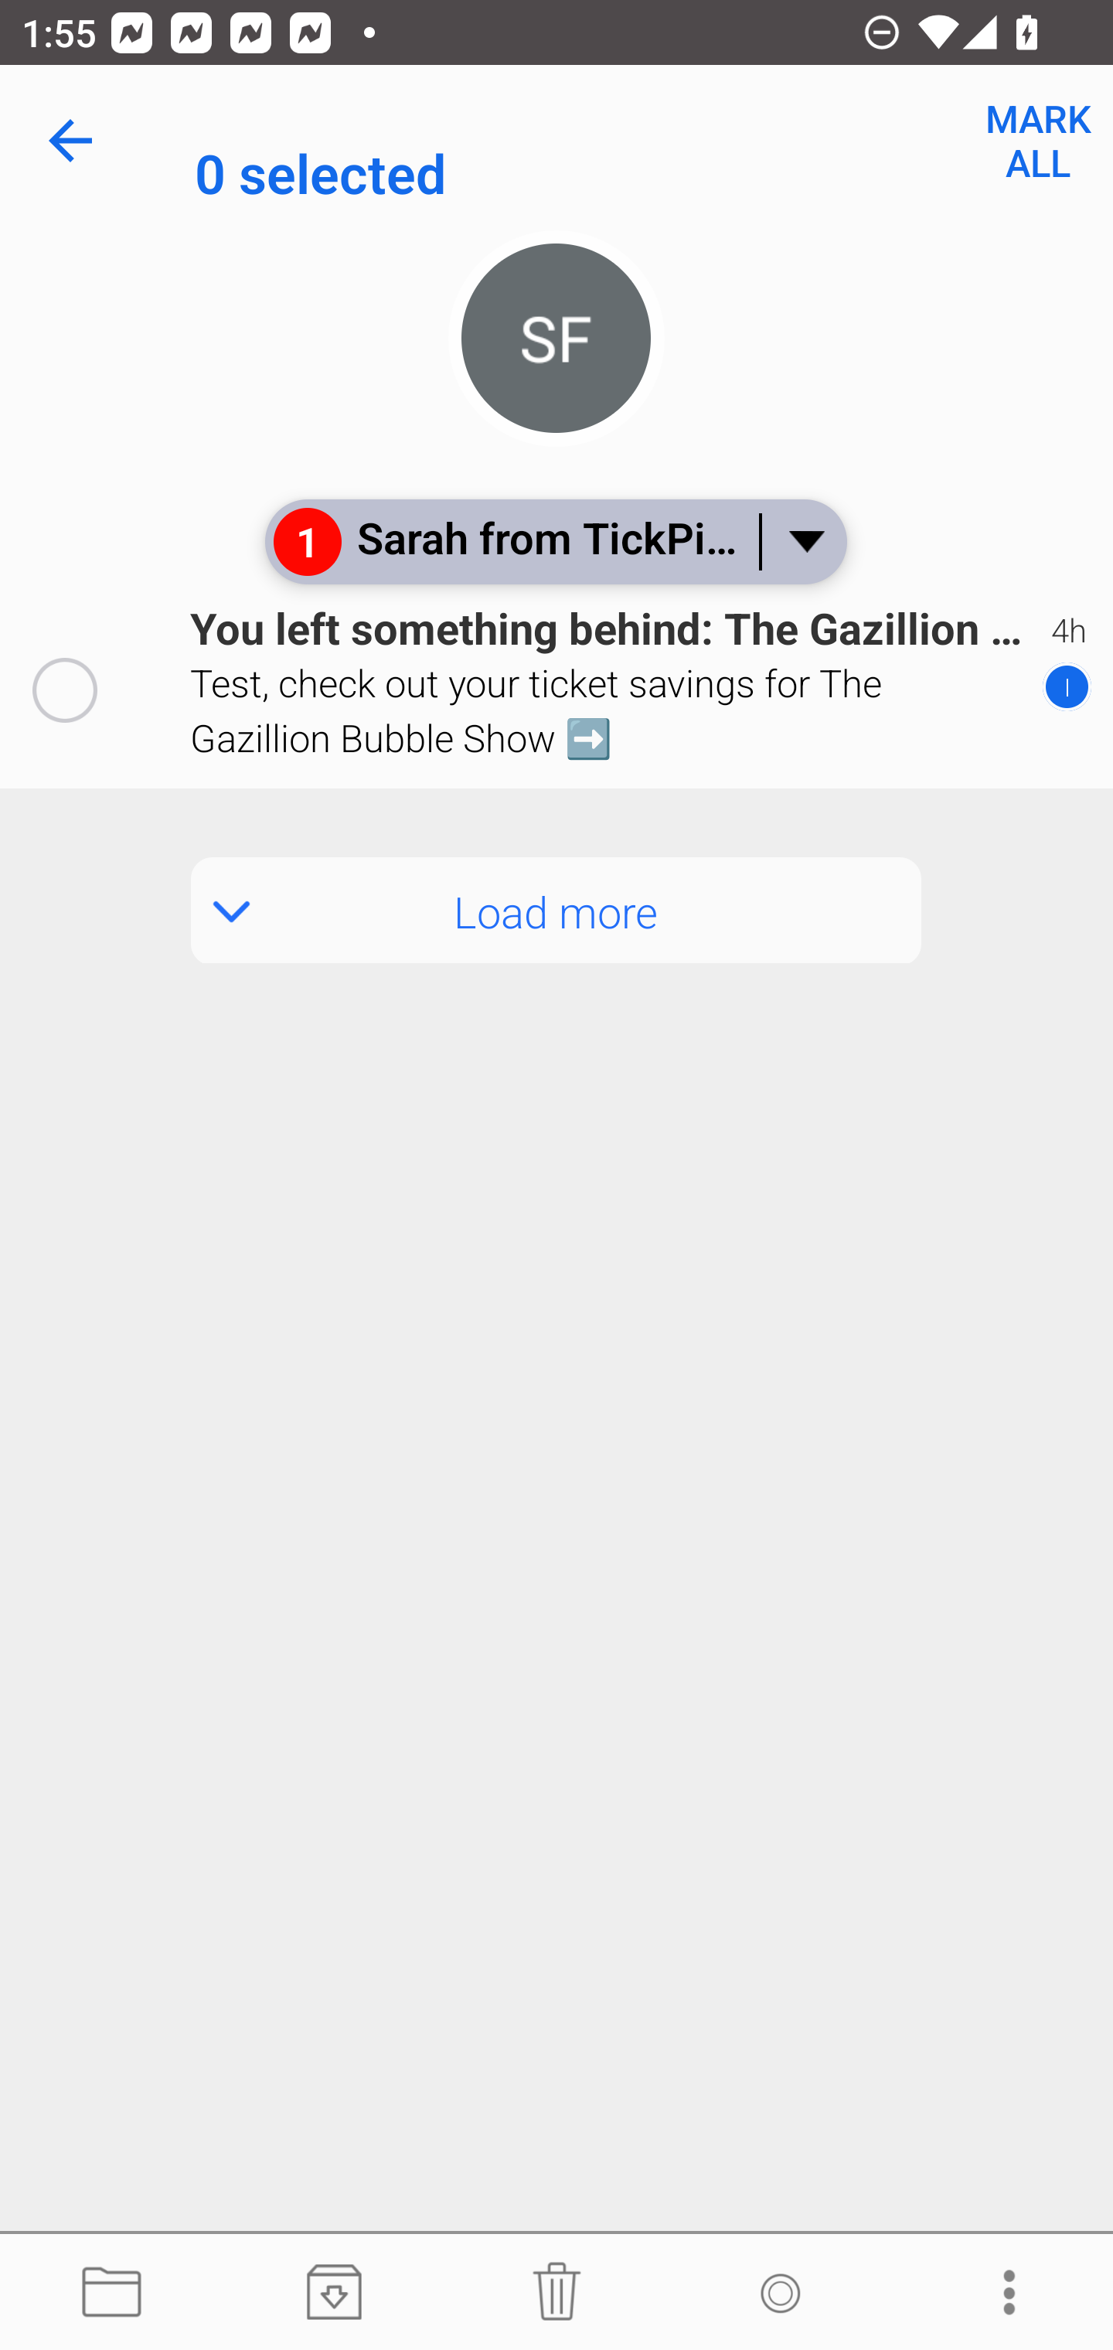  Describe the element at coordinates (111, 2293) in the screenshot. I see `Move` at that location.